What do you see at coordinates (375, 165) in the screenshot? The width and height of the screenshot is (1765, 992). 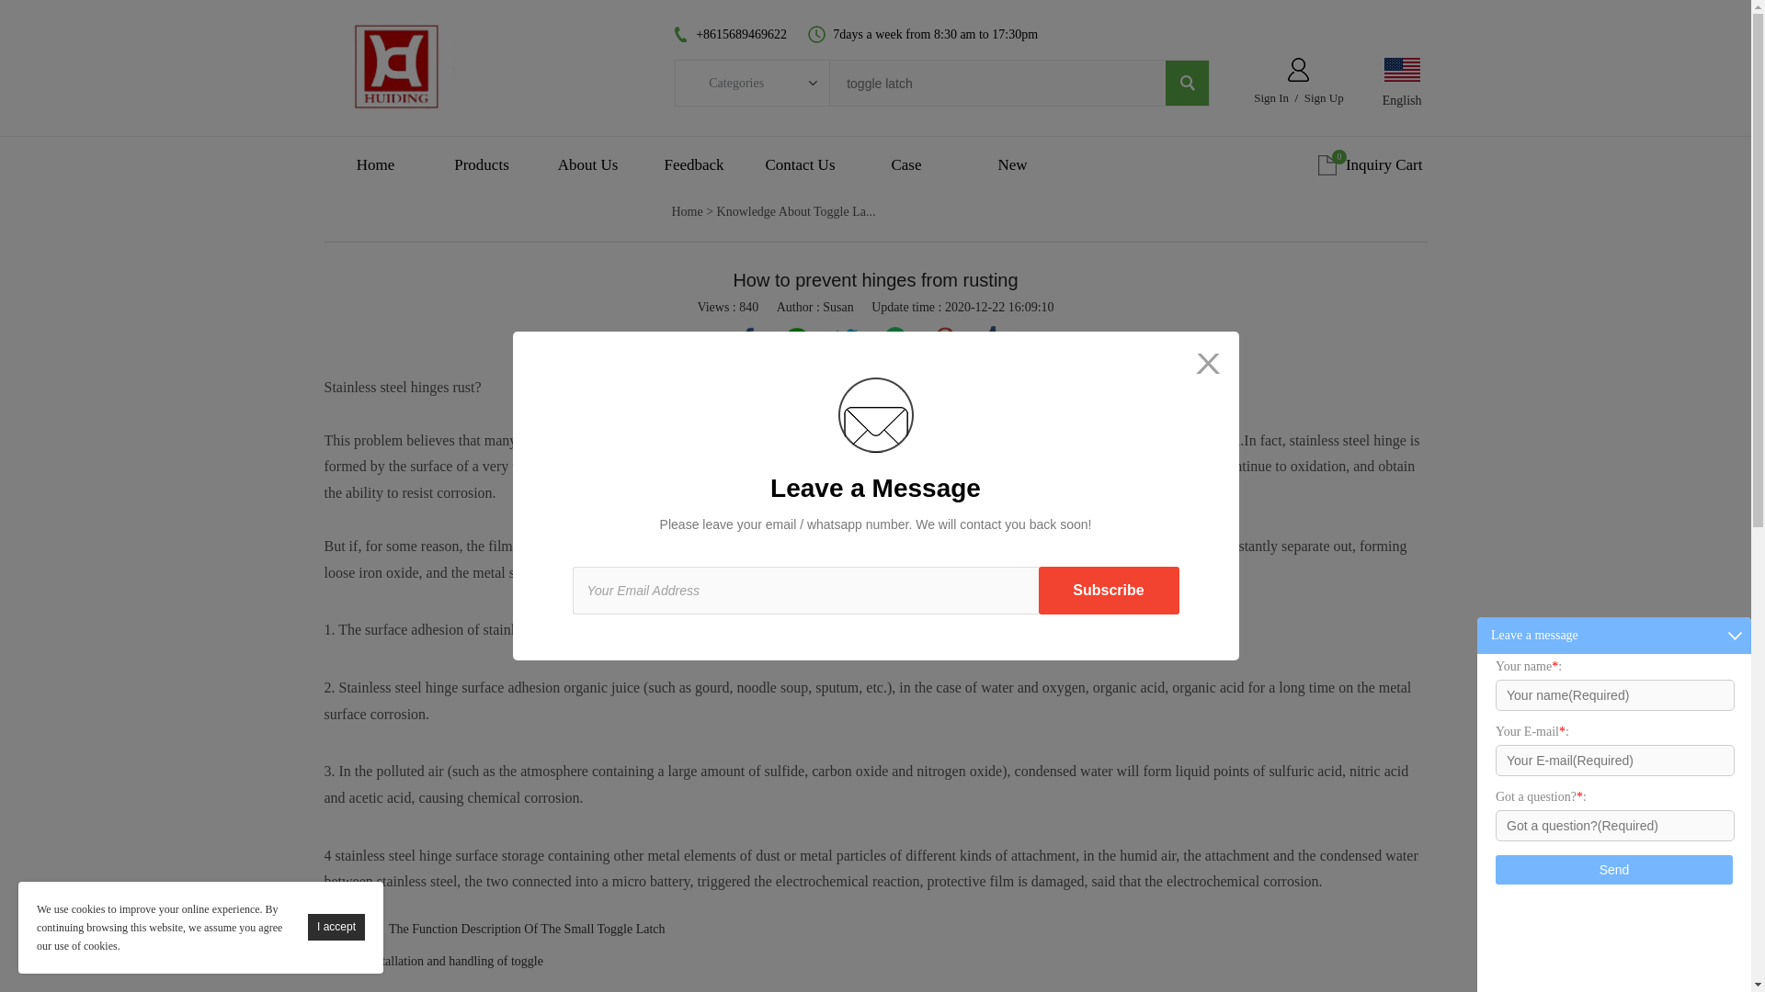 I see `Home` at bounding box center [375, 165].